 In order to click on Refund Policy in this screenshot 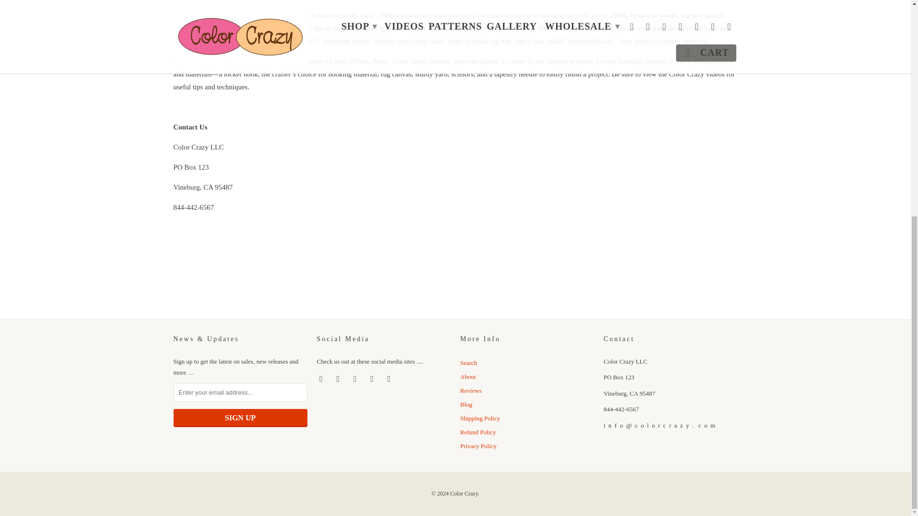, I will do `click(477, 432)`.